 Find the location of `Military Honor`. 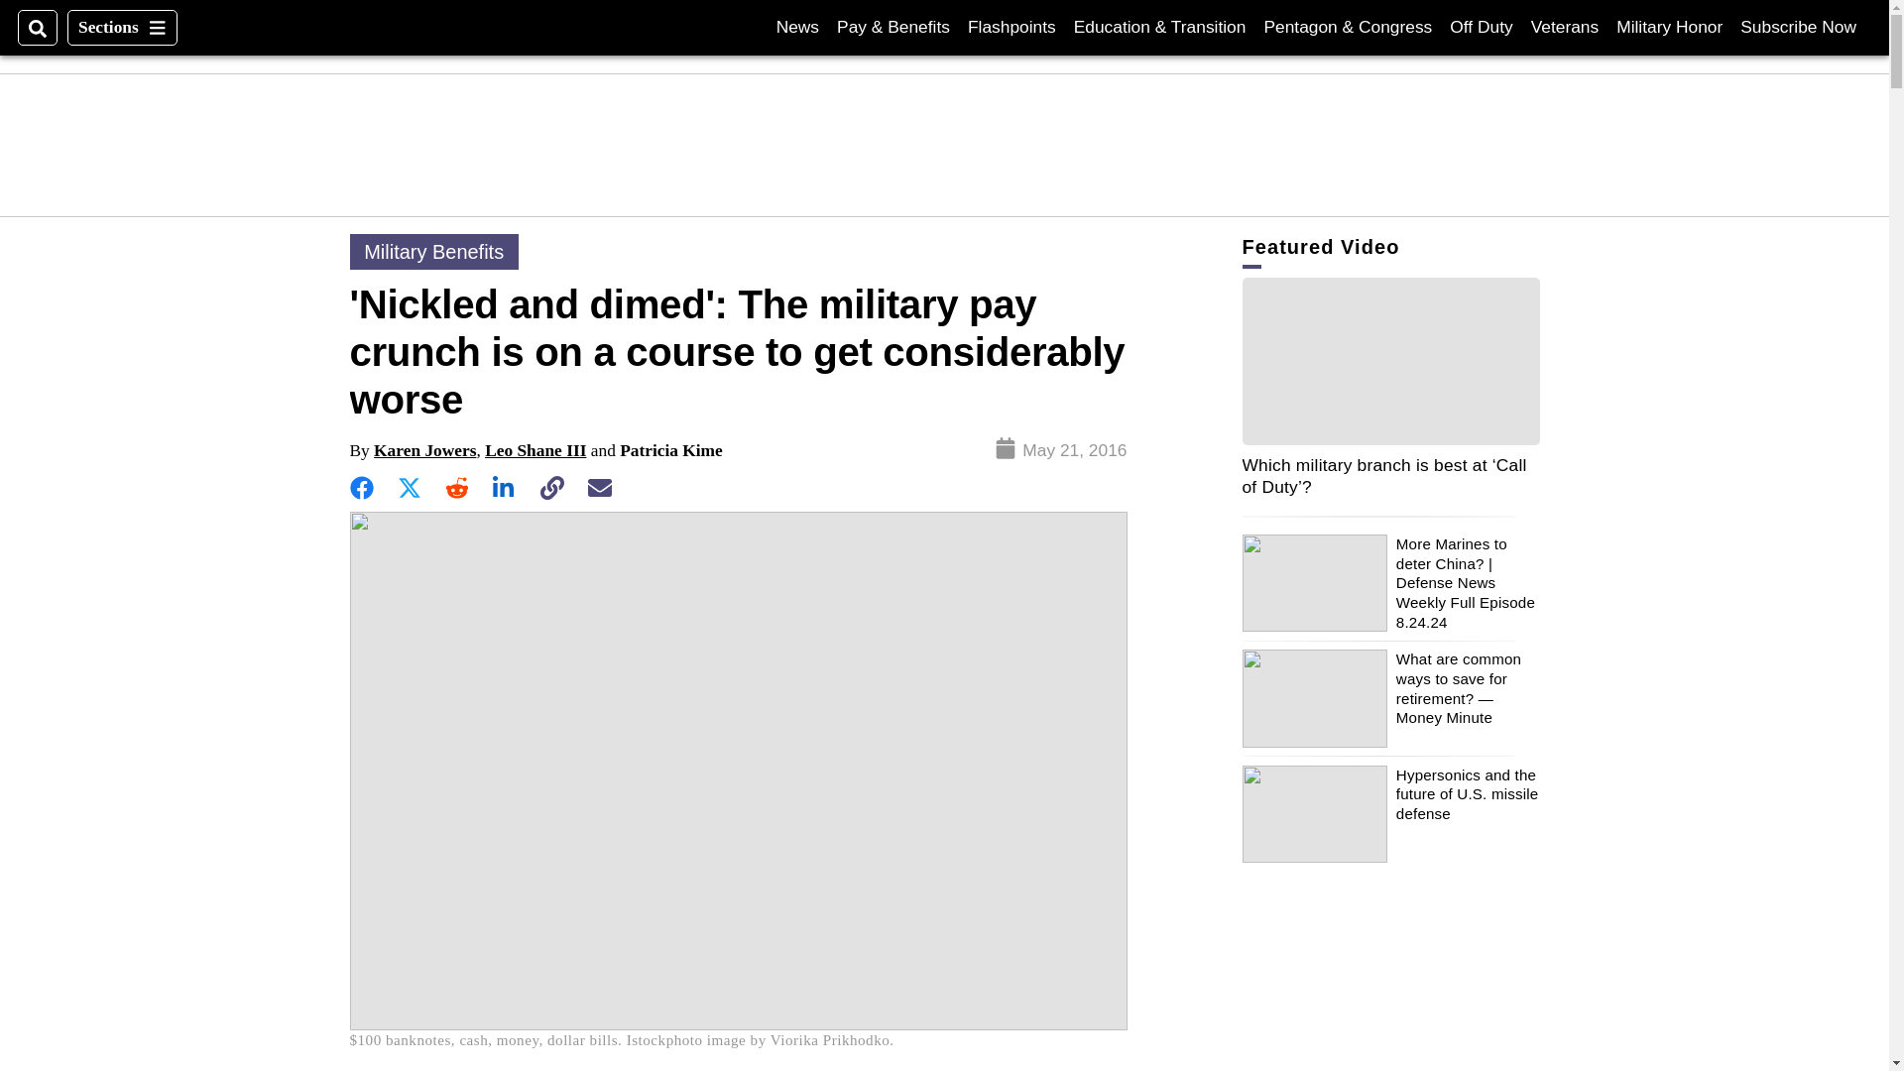

Military Honor is located at coordinates (1670, 27).